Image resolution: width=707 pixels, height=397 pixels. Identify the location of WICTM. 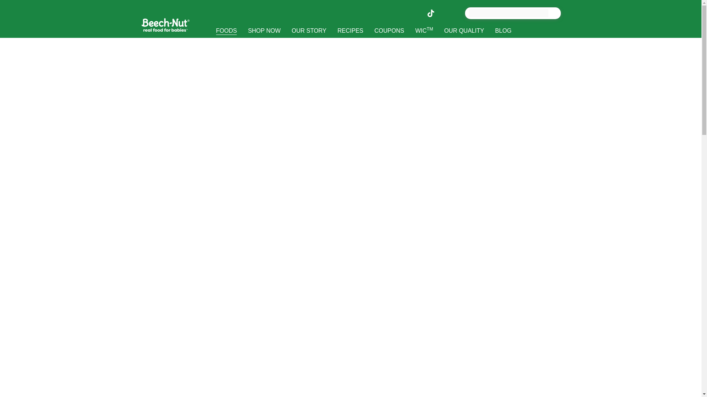
(424, 30).